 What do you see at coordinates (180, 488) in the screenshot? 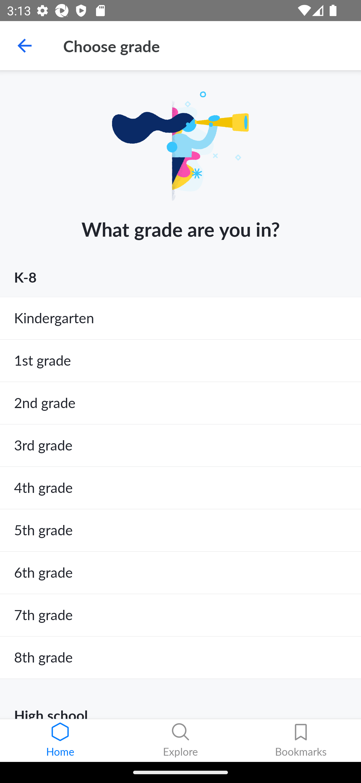
I see `4th grade` at bounding box center [180, 488].